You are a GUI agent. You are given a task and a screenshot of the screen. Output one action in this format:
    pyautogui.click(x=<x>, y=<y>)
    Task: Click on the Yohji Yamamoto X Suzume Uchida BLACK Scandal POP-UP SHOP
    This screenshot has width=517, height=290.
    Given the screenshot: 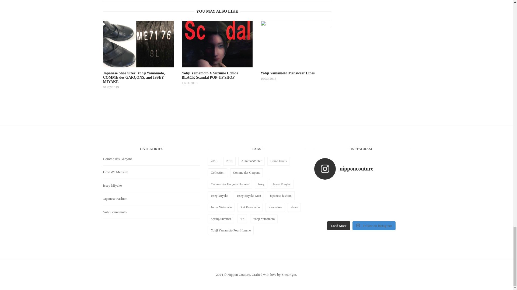 What is the action you would take?
    pyautogui.click(x=217, y=64)
    